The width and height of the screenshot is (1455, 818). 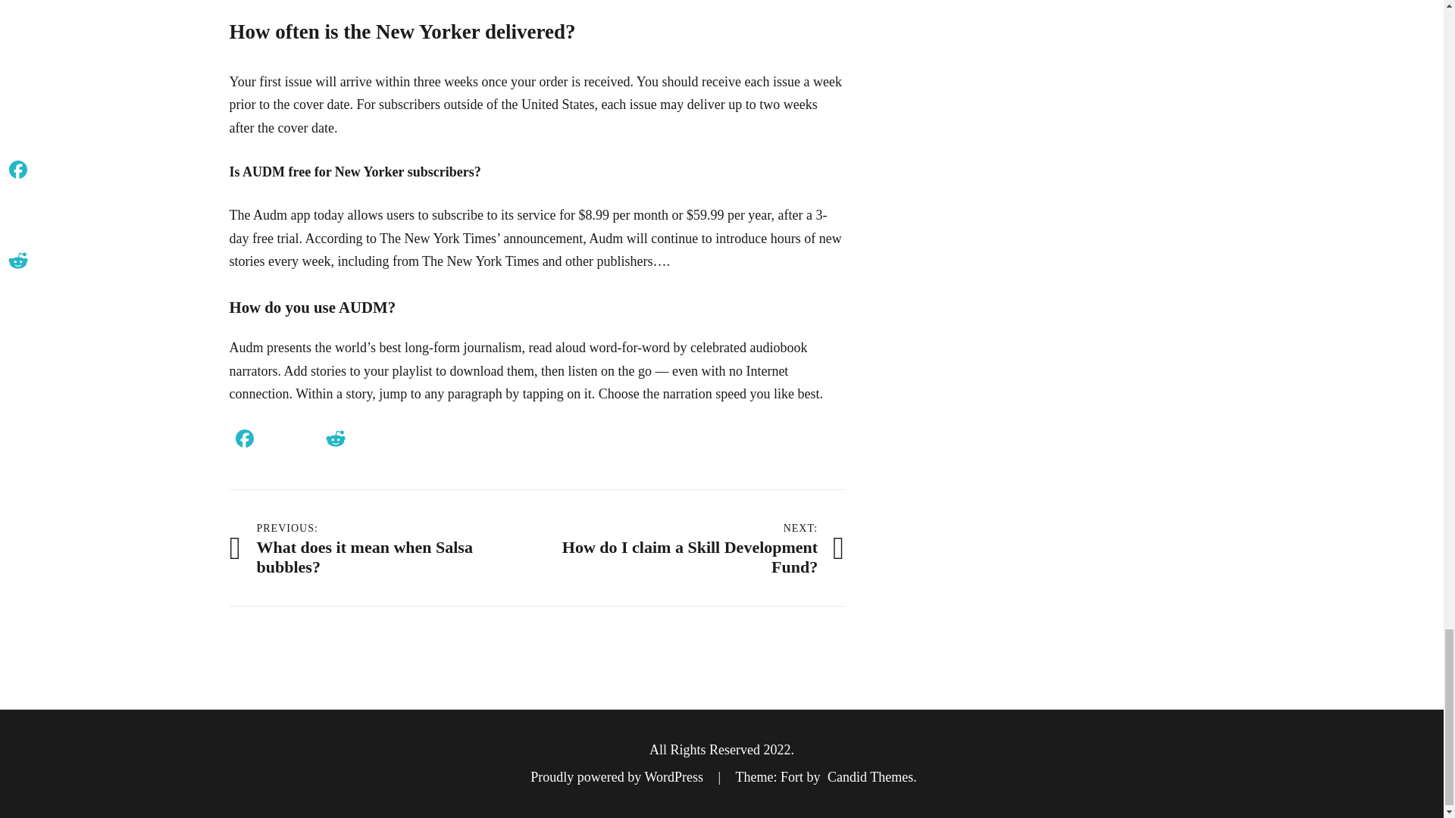 I want to click on Reddit, so click(x=335, y=440).